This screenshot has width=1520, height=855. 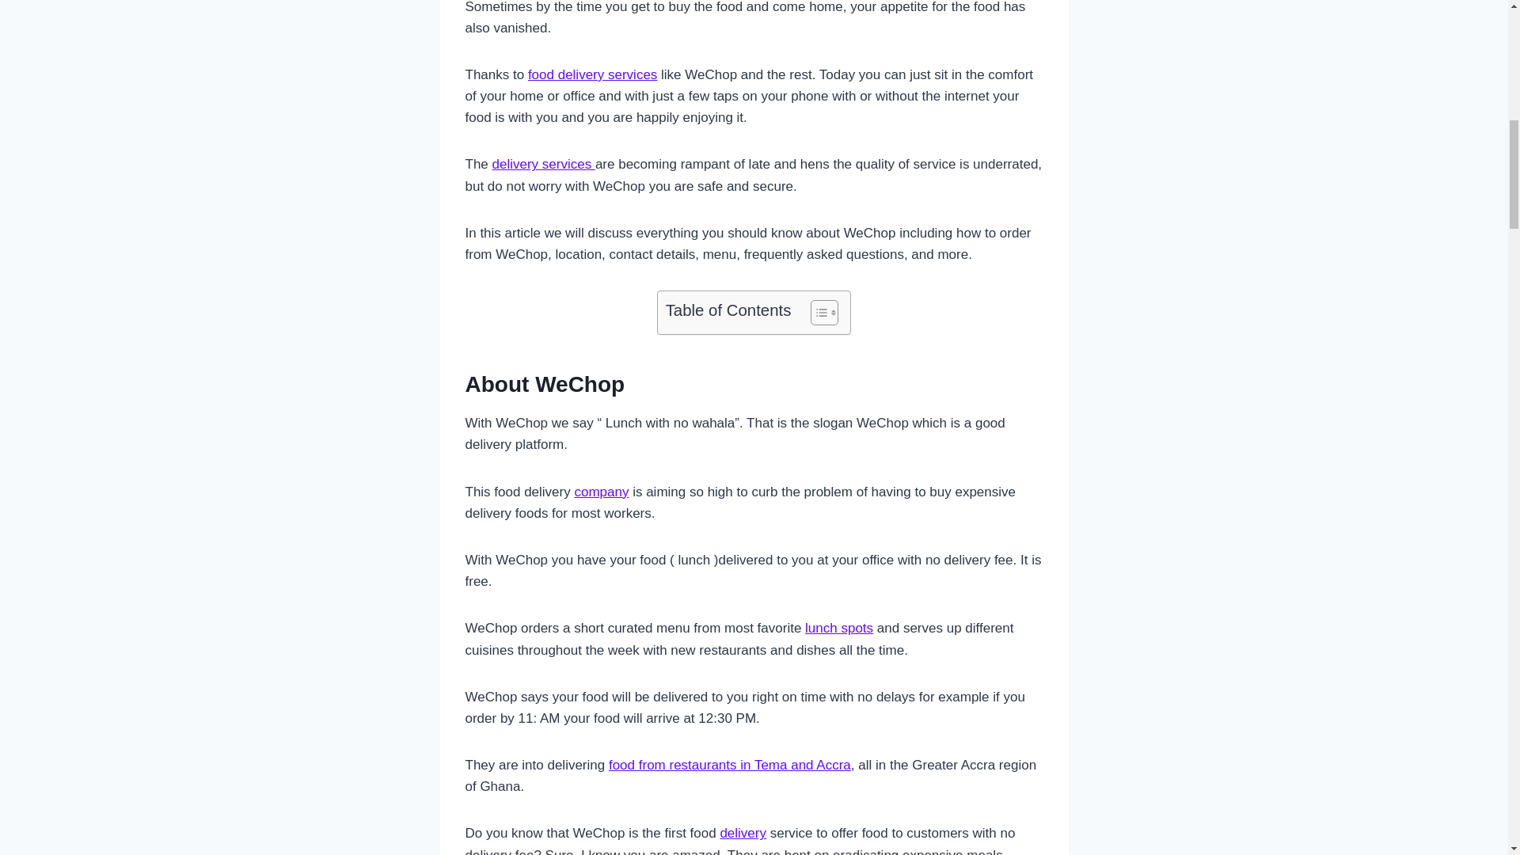 I want to click on food from restaurants in Tema and Accra, so click(x=730, y=765).